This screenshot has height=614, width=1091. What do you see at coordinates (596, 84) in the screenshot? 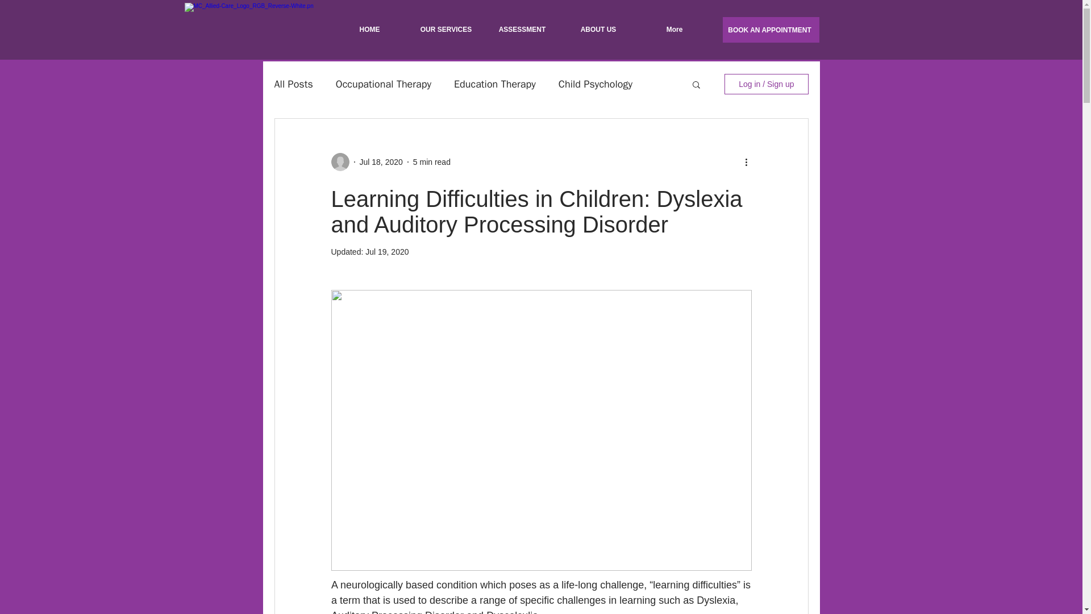
I see `Child Psychology` at bounding box center [596, 84].